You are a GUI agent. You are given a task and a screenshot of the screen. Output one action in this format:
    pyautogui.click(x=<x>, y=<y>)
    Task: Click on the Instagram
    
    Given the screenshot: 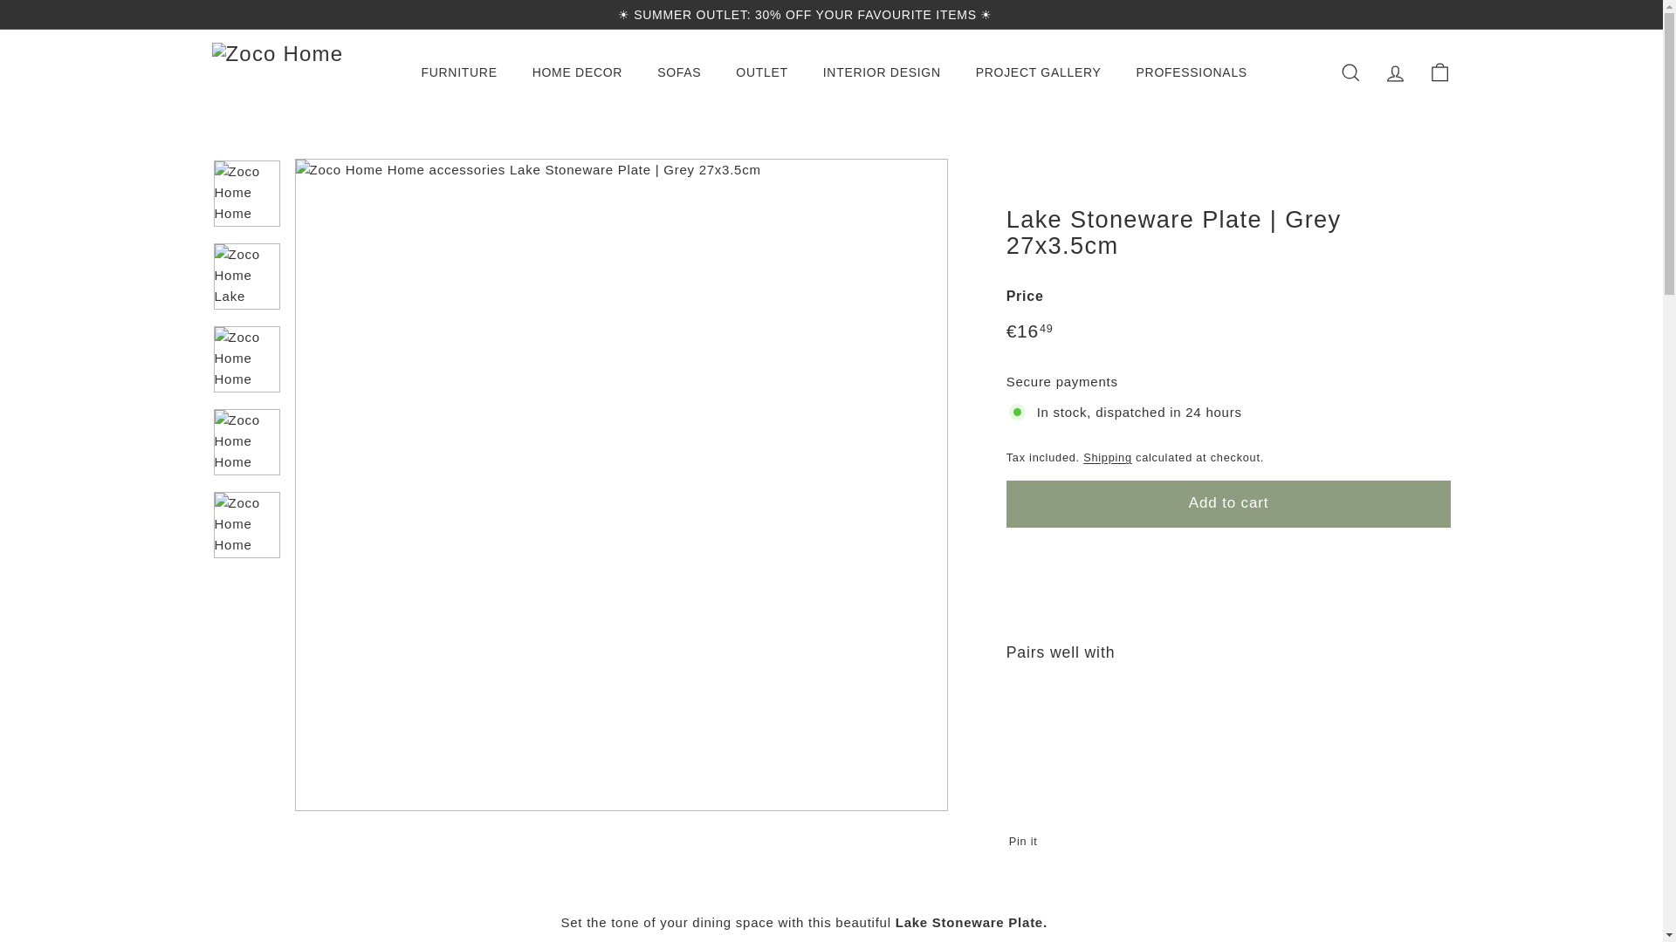 What is the action you would take?
    pyautogui.click(x=1412, y=14)
    